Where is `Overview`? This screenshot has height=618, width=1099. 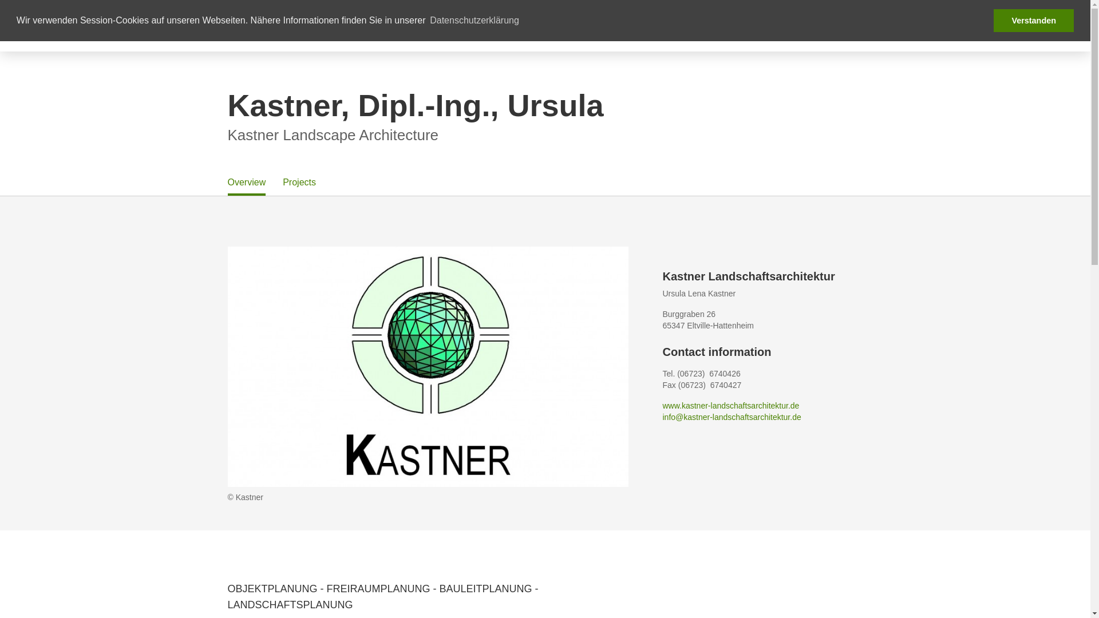
Overview is located at coordinates (246, 182).